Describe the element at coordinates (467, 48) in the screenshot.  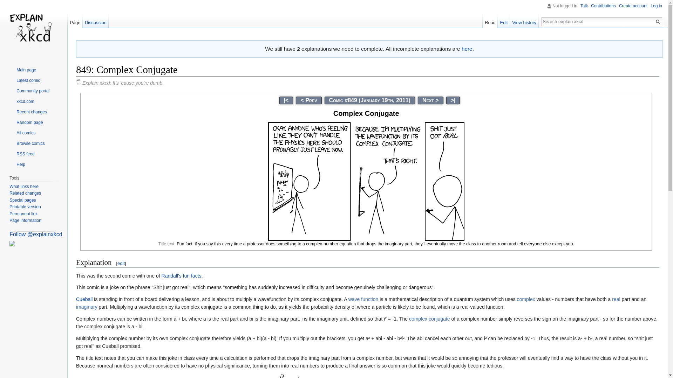
I see `Category:Incomplete explanations` at that location.